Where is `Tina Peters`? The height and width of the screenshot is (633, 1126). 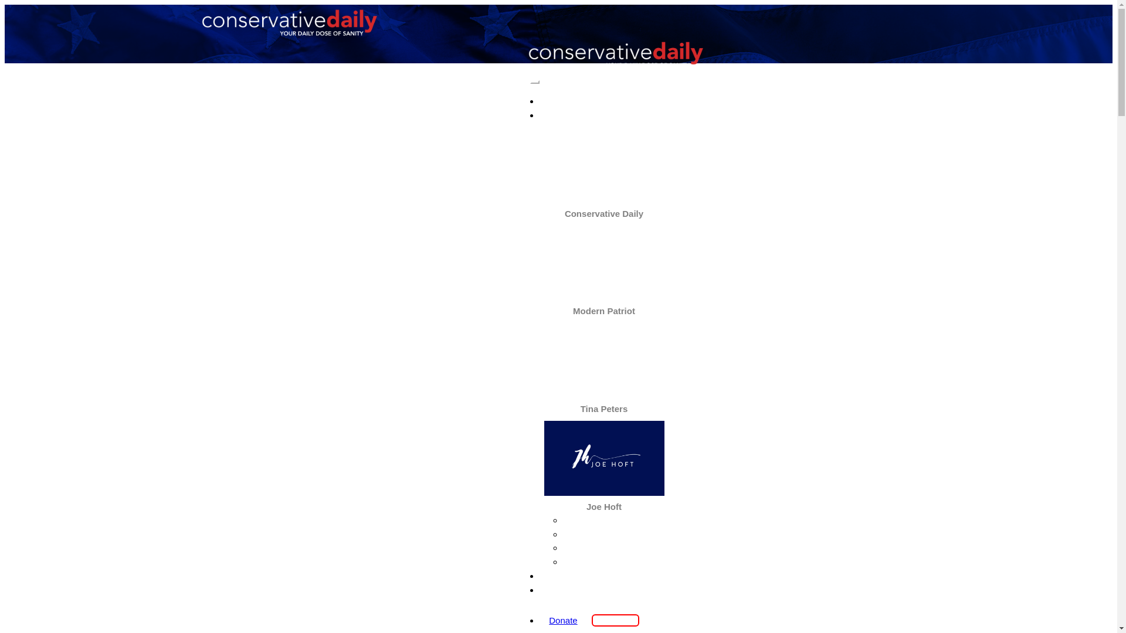 Tina Peters is located at coordinates (615, 548).